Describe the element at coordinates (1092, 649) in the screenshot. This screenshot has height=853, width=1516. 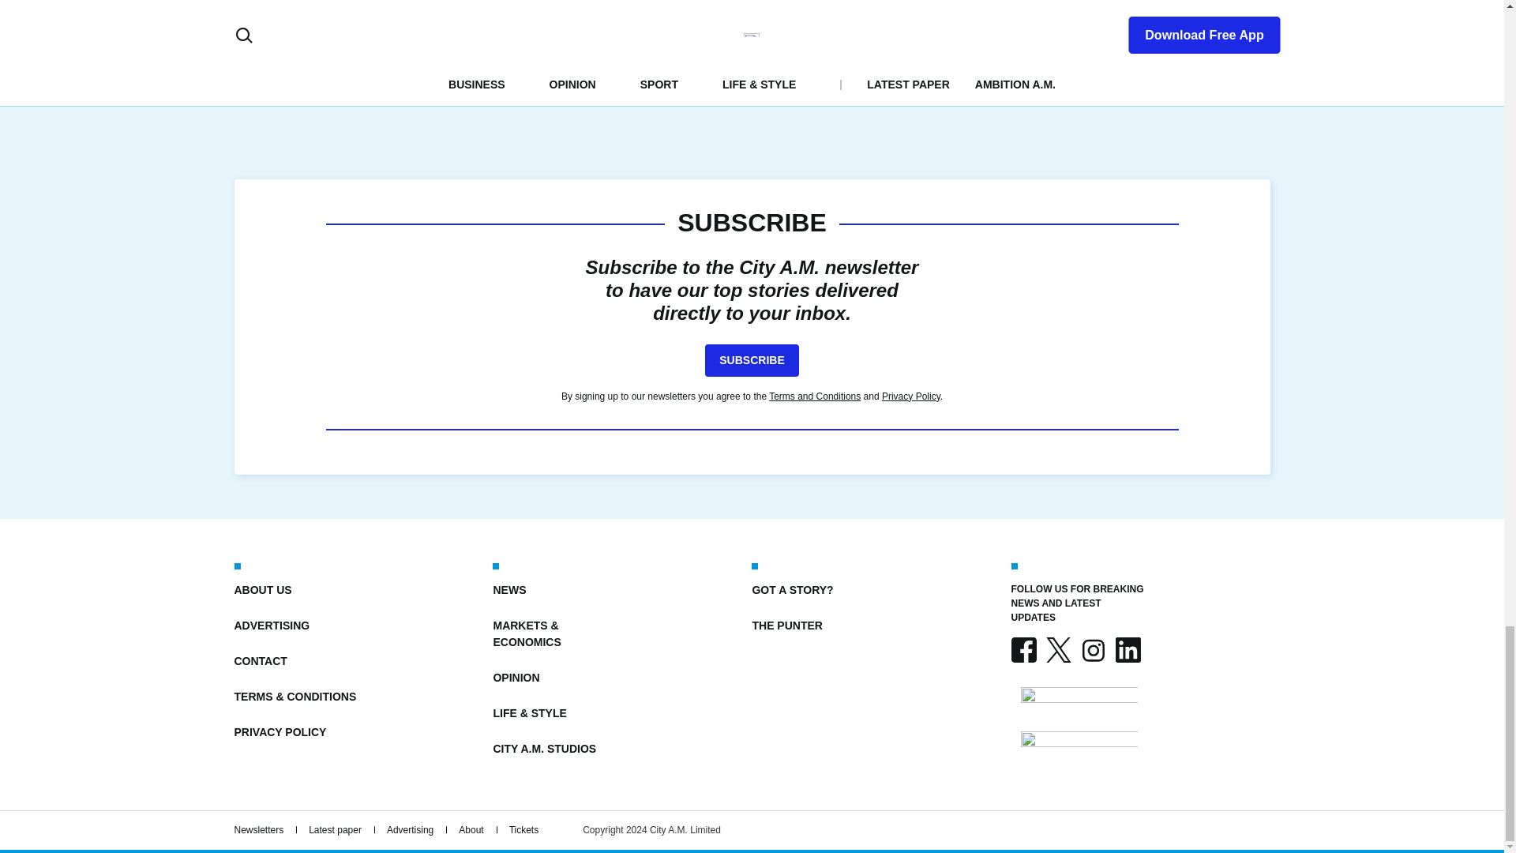
I see `INSTAGRAM` at that location.